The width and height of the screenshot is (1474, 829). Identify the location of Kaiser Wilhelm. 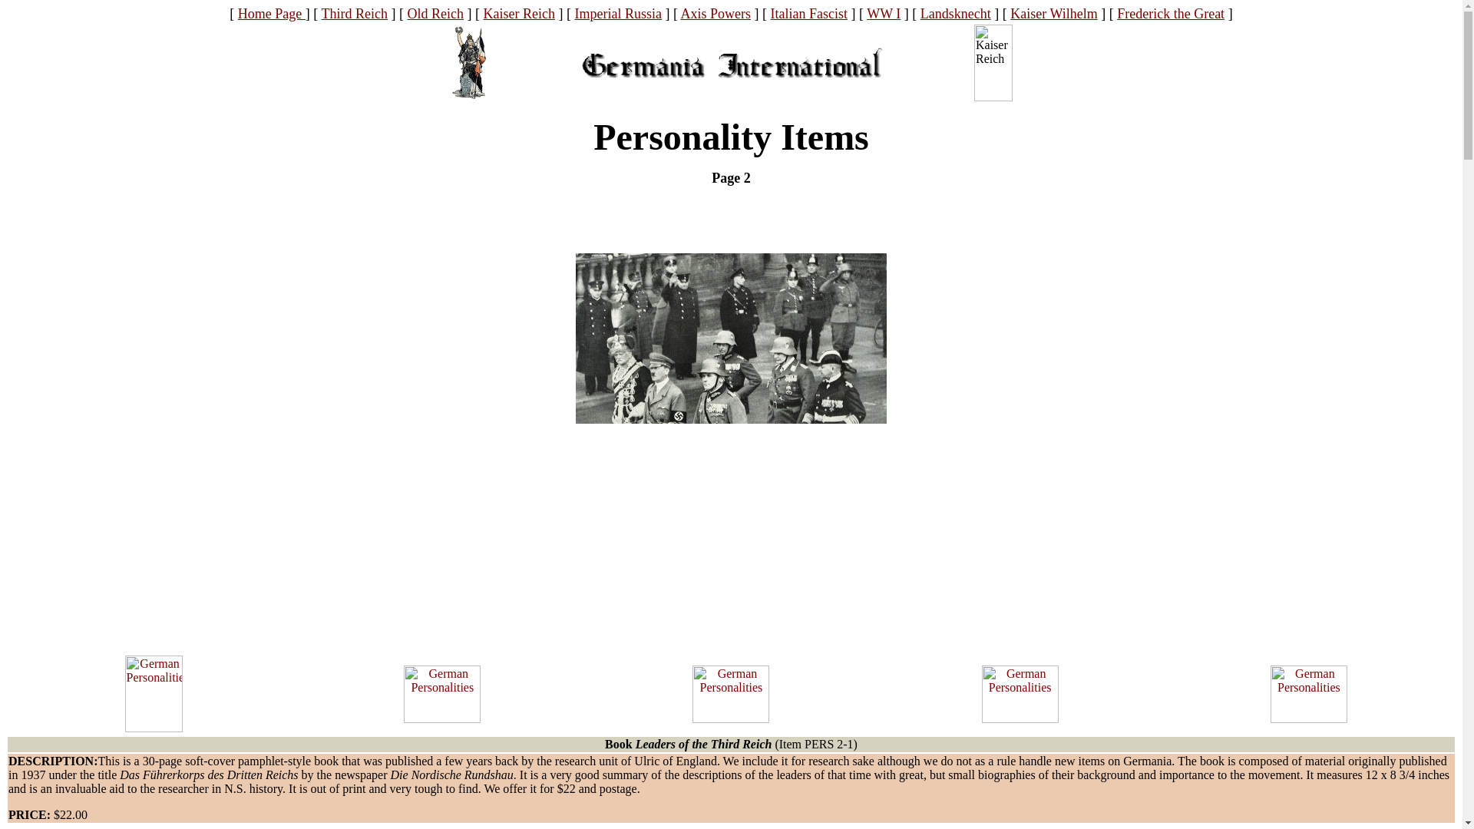
(1053, 14).